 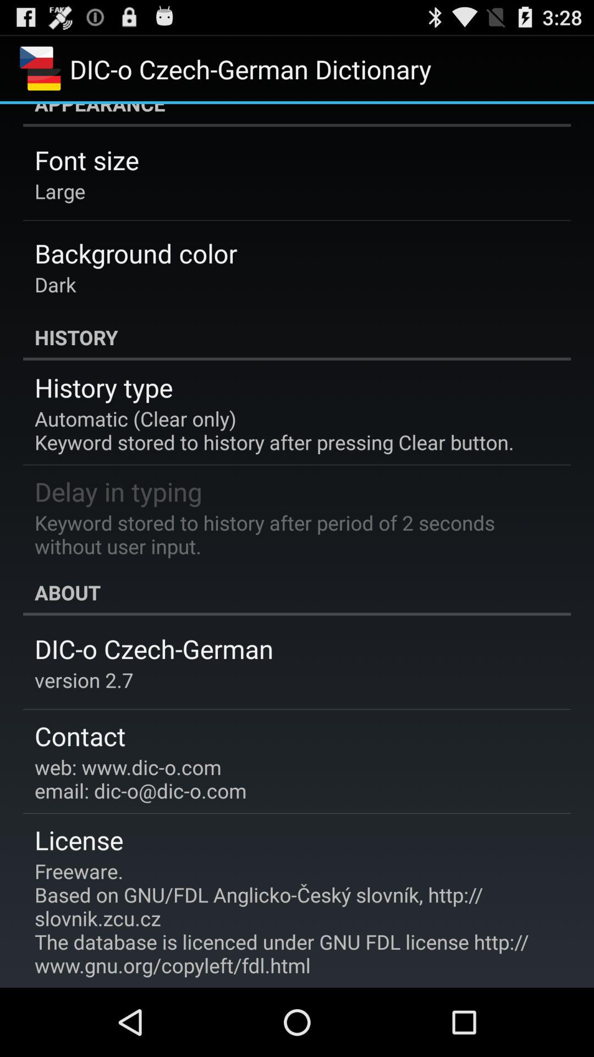 What do you see at coordinates (297, 592) in the screenshot?
I see `swipe to the about` at bounding box center [297, 592].